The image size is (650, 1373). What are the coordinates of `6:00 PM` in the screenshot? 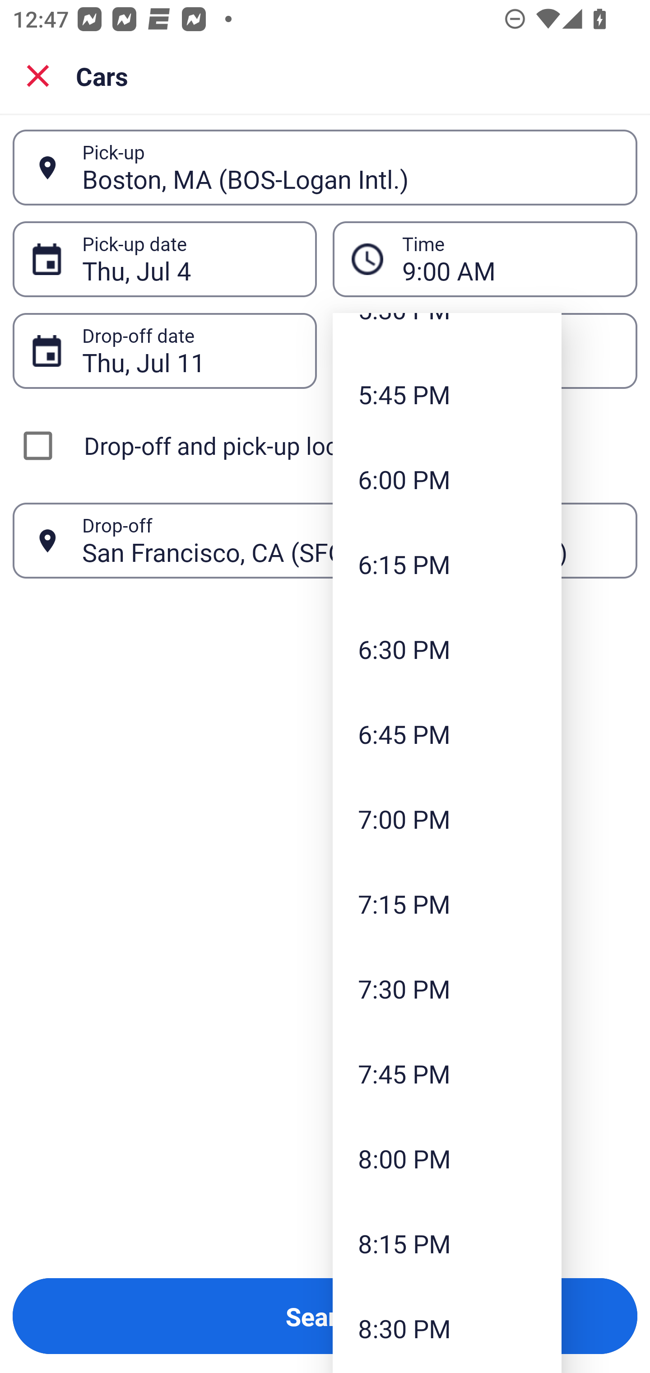 It's located at (447, 479).